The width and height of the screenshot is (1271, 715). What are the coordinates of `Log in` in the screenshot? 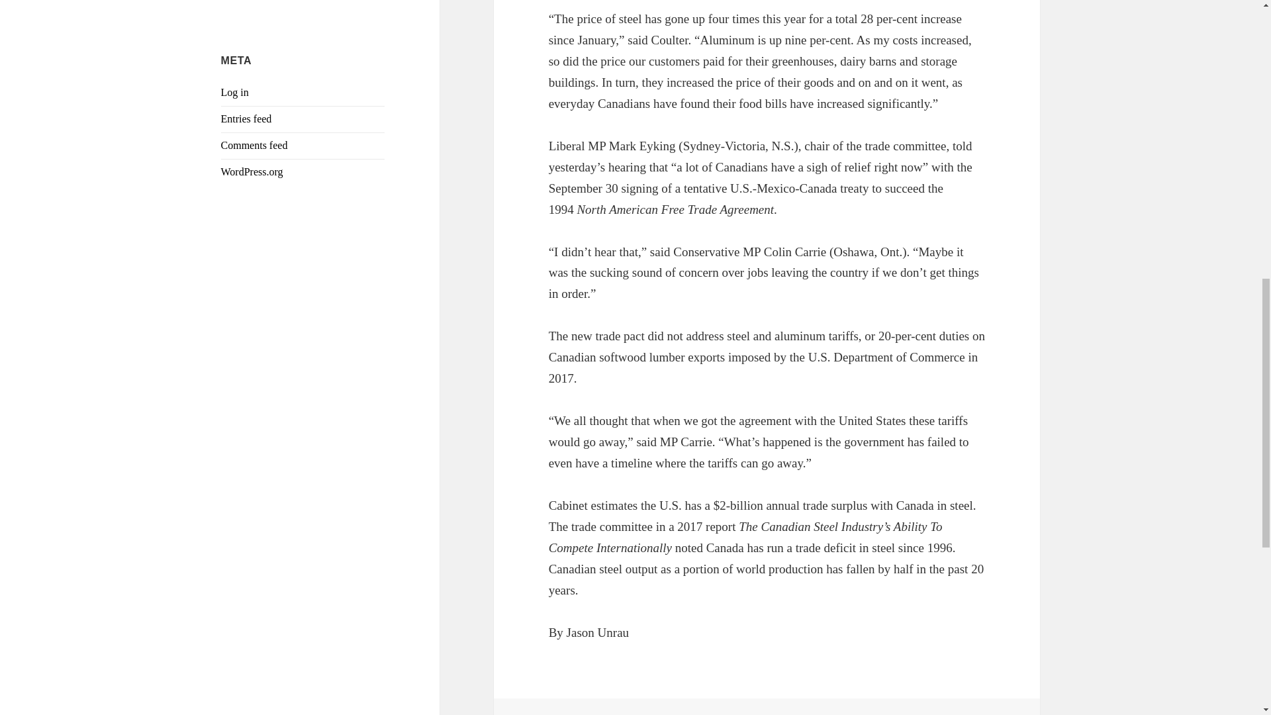 It's located at (235, 91).